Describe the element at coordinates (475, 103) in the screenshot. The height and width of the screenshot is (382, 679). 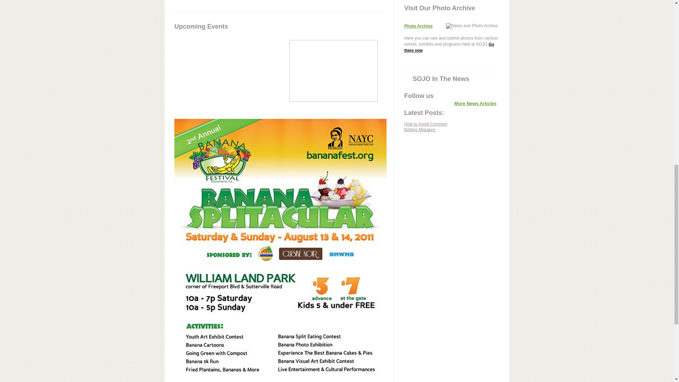
I see `More News Articles` at that location.